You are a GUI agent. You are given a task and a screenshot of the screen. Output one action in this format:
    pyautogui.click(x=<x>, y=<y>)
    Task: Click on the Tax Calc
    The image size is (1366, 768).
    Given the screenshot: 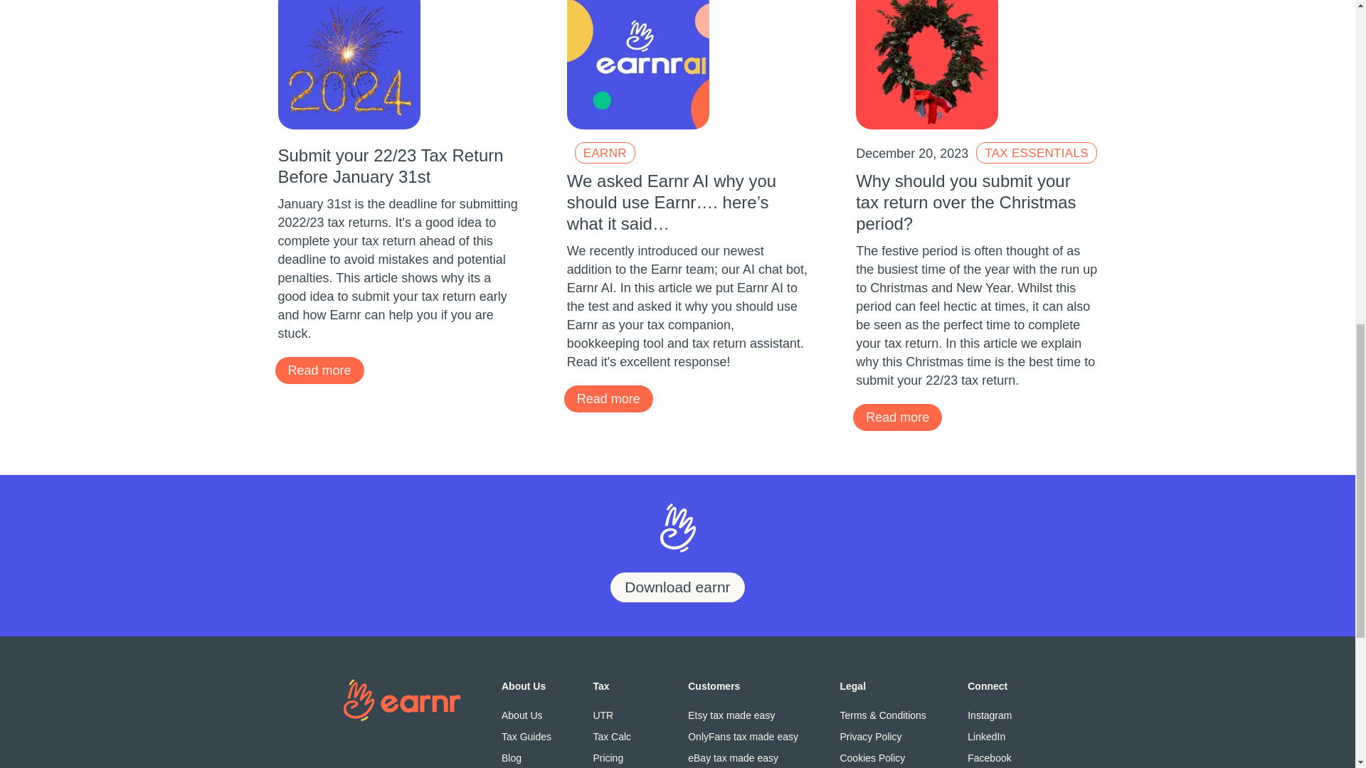 What is the action you would take?
    pyautogui.click(x=619, y=737)
    